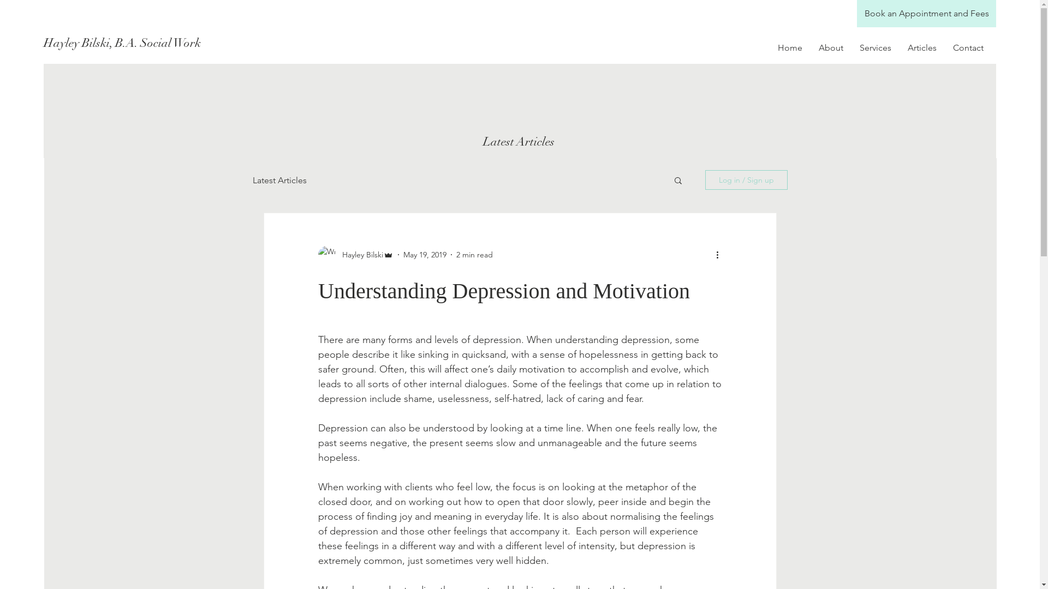  What do you see at coordinates (876, 48) in the screenshot?
I see `Services` at bounding box center [876, 48].